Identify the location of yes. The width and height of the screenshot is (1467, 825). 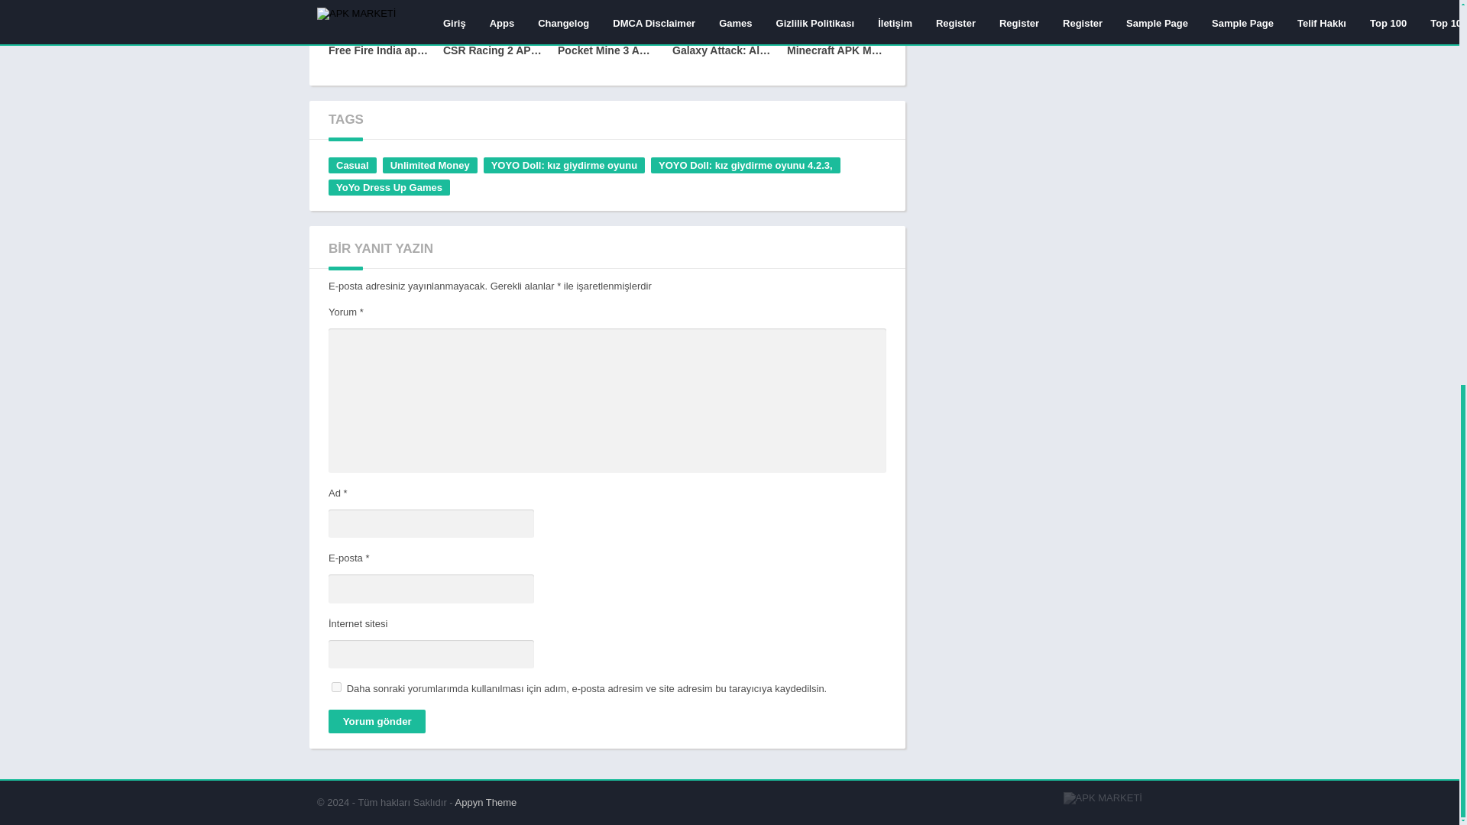
(336, 687).